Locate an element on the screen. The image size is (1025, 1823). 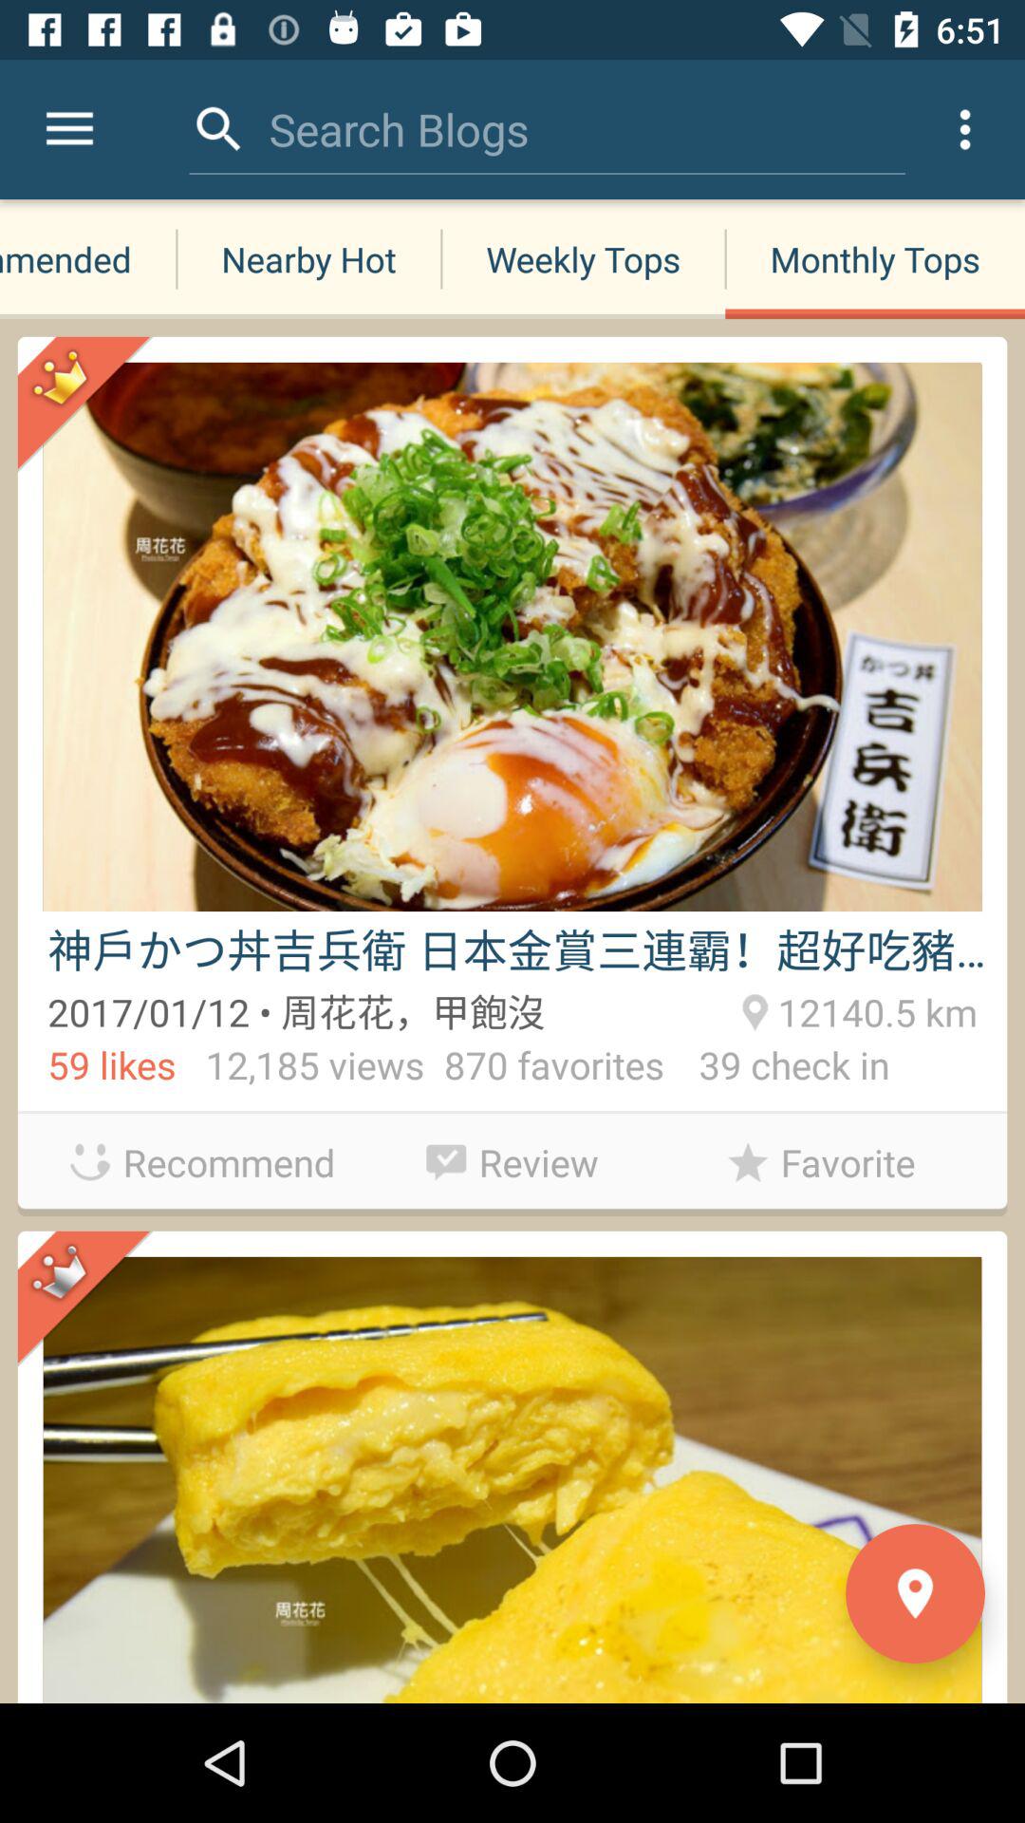
turn on item next to the monthly tops is located at coordinates (583, 258).